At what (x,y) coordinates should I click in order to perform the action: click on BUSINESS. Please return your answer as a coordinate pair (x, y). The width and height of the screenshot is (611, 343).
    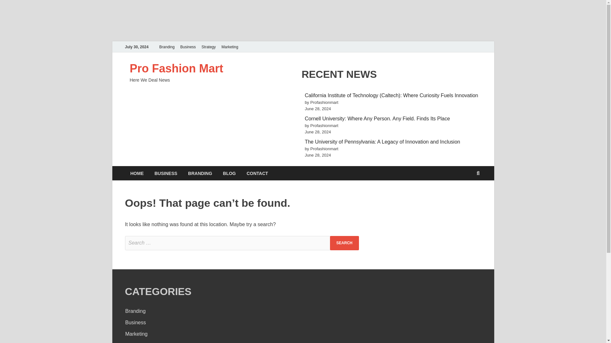
    Looking at the image, I should click on (166, 173).